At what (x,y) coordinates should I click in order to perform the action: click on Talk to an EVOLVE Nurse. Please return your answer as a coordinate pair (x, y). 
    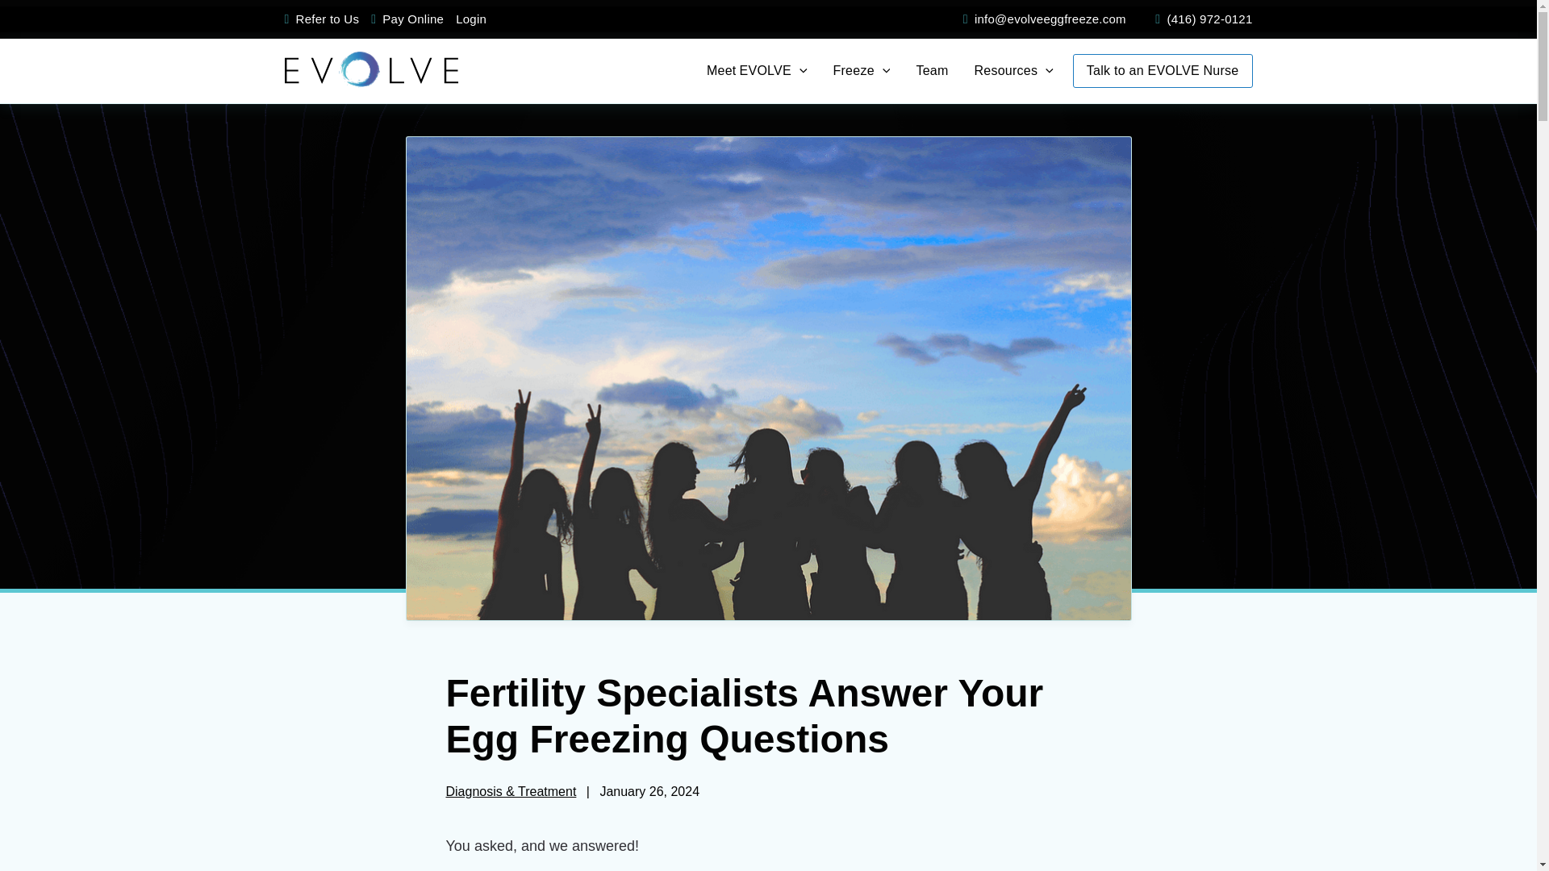
    Looking at the image, I should click on (374, 19).